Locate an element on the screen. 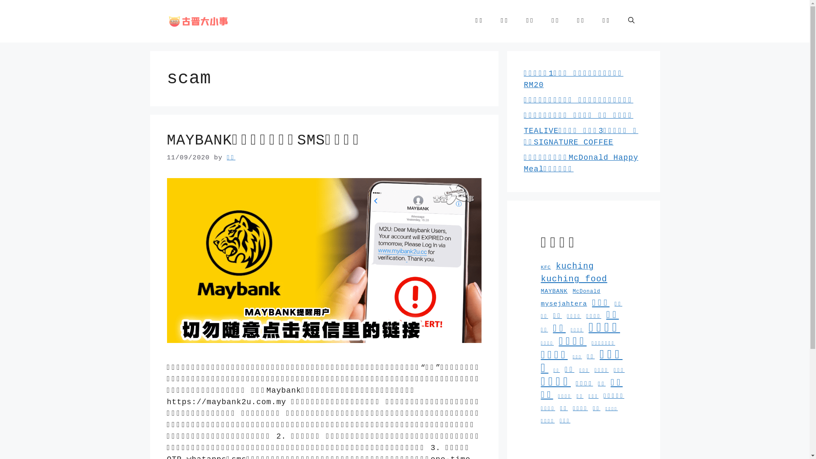  mysejahtera is located at coordinates (564, 304).